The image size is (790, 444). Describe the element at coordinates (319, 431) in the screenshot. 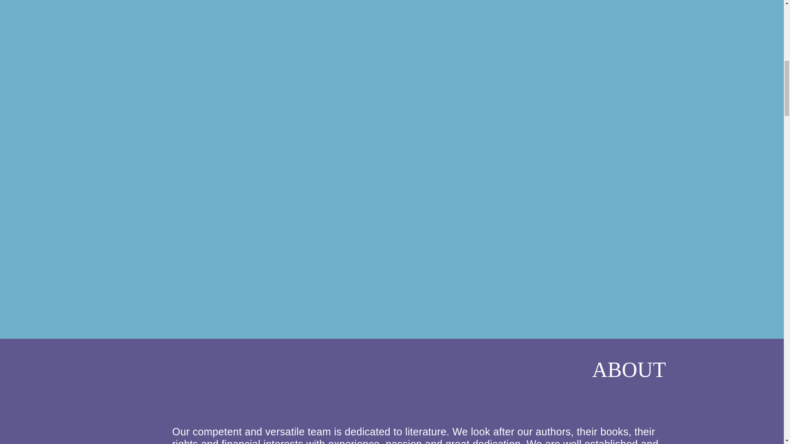

I see `team` at that location.